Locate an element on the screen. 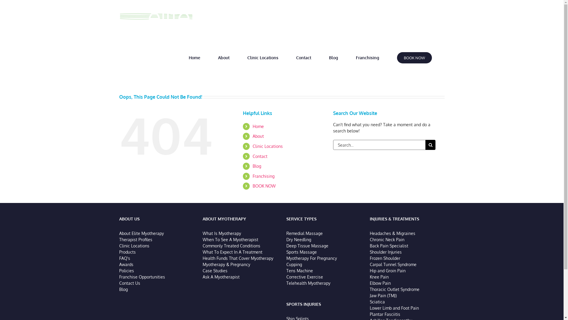 This screenshot has width=568, height=320. Sciatica is located at coordinates (377, 302).